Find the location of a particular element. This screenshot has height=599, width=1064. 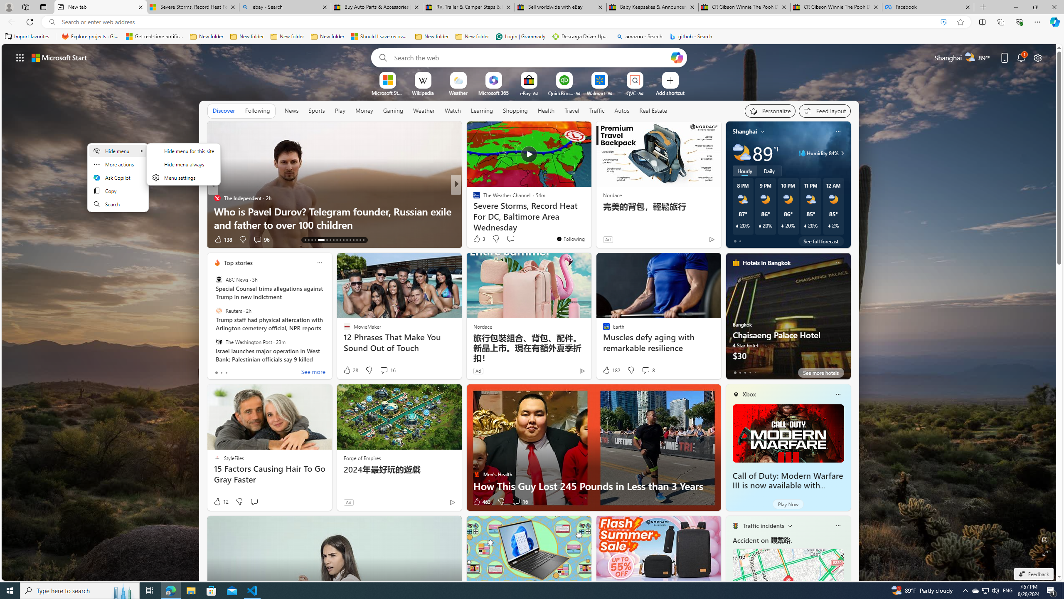

Play is located at coordinates (340, 110).